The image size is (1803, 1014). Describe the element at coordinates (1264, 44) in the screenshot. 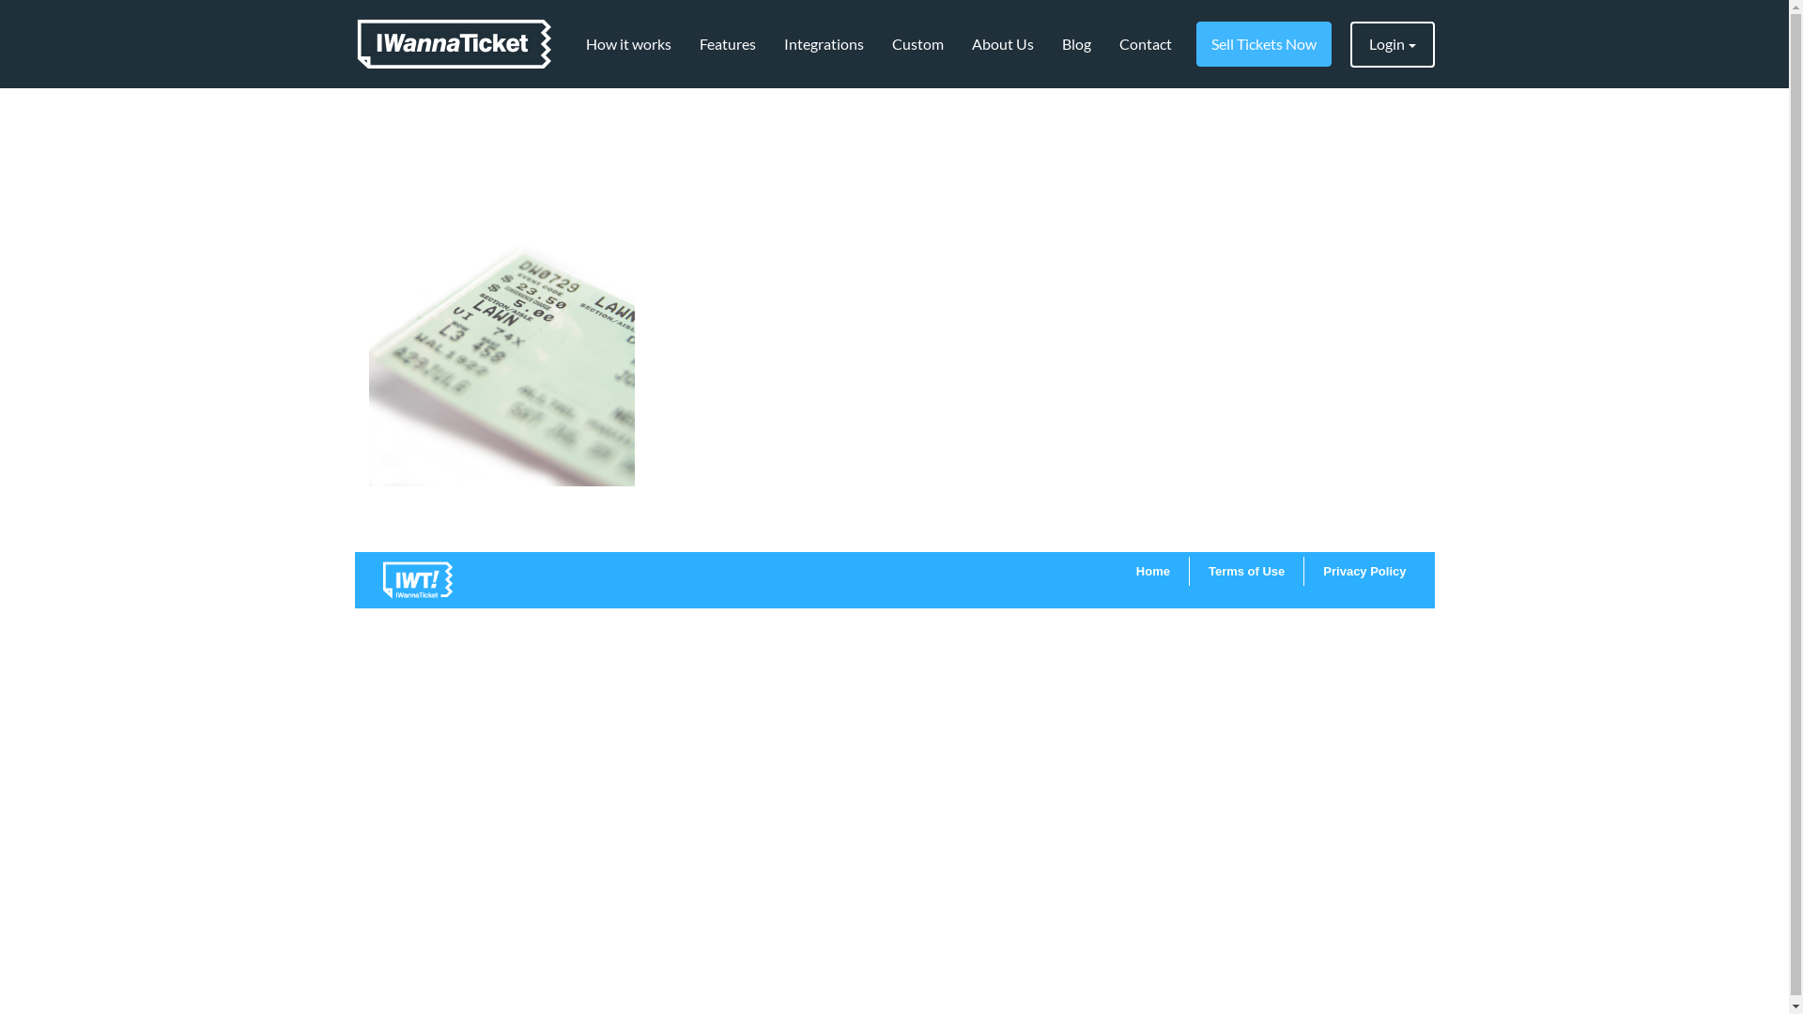

I see `Sell Tickets Now` at that location.